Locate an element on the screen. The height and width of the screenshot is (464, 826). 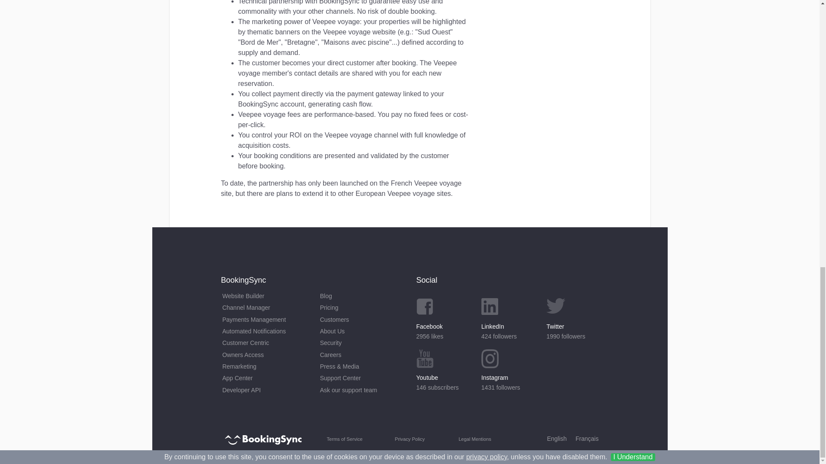
Security is located at coordinates (508, 320).